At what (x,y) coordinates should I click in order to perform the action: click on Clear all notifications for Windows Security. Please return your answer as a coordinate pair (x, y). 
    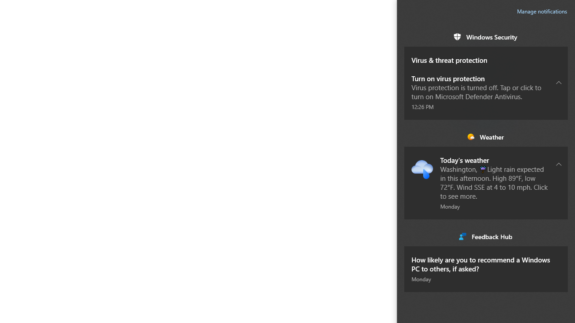
    Looking at the image, I should click on (559, 37).